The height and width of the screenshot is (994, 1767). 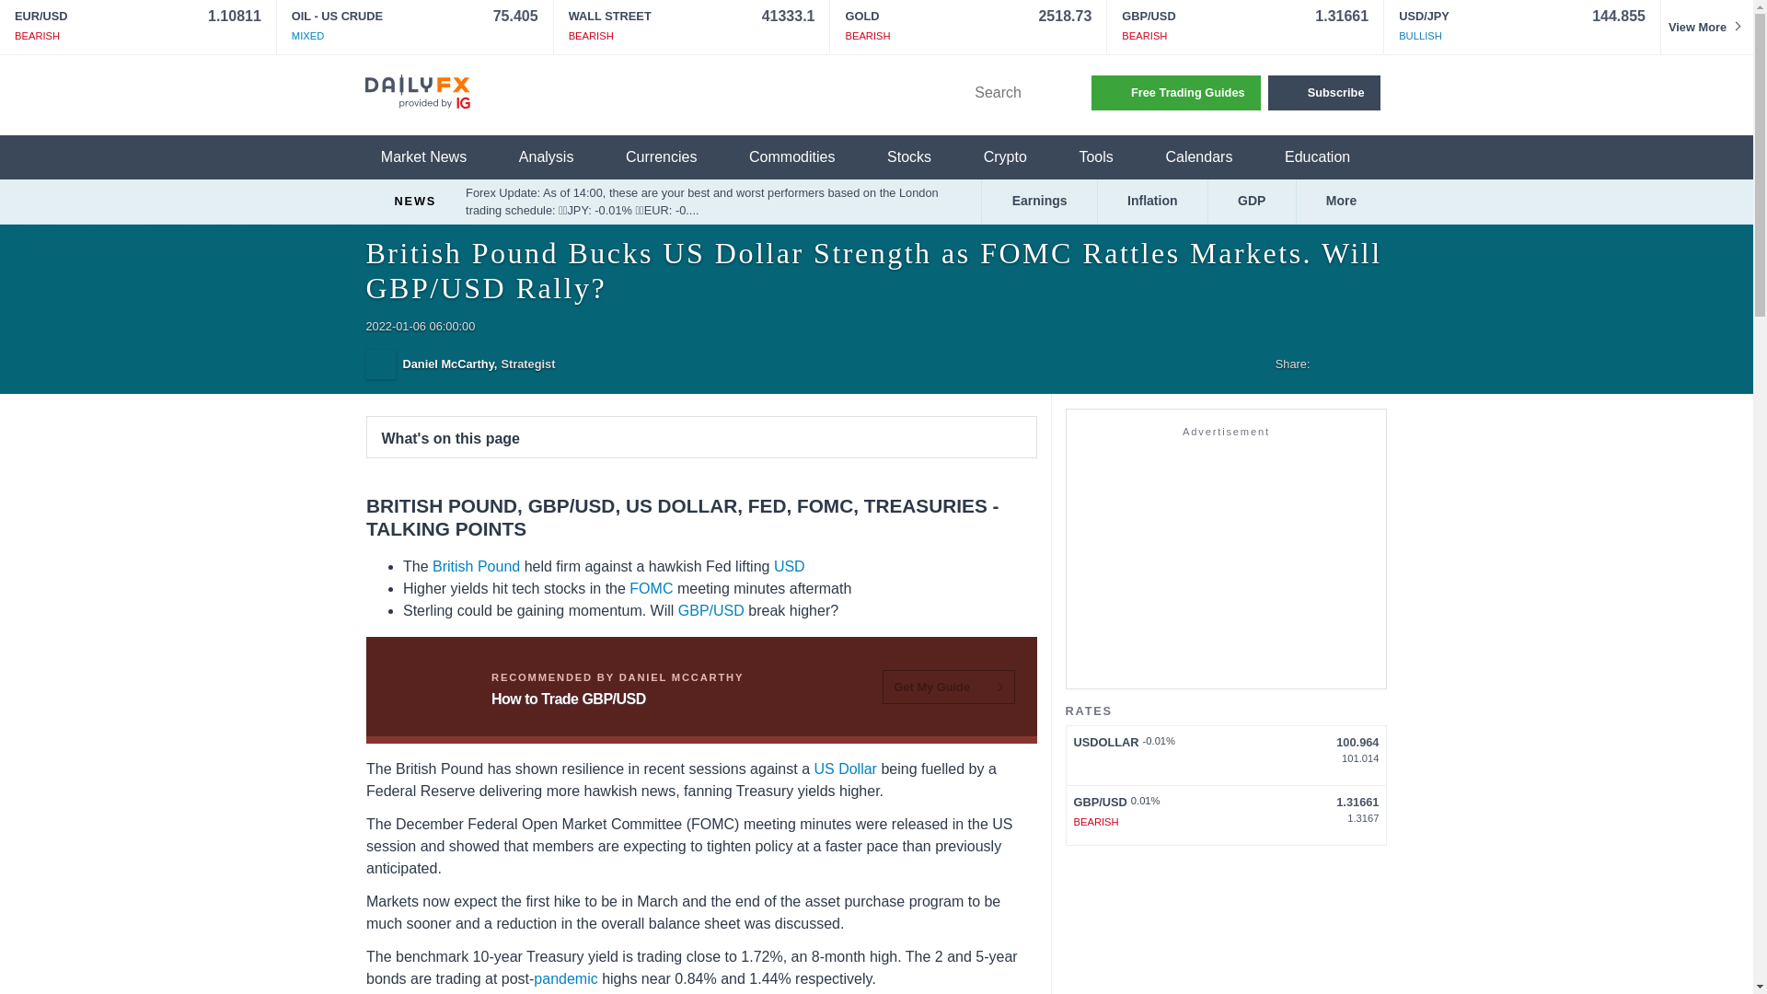 I want to click on British Pound, so click(x=476, y=566).